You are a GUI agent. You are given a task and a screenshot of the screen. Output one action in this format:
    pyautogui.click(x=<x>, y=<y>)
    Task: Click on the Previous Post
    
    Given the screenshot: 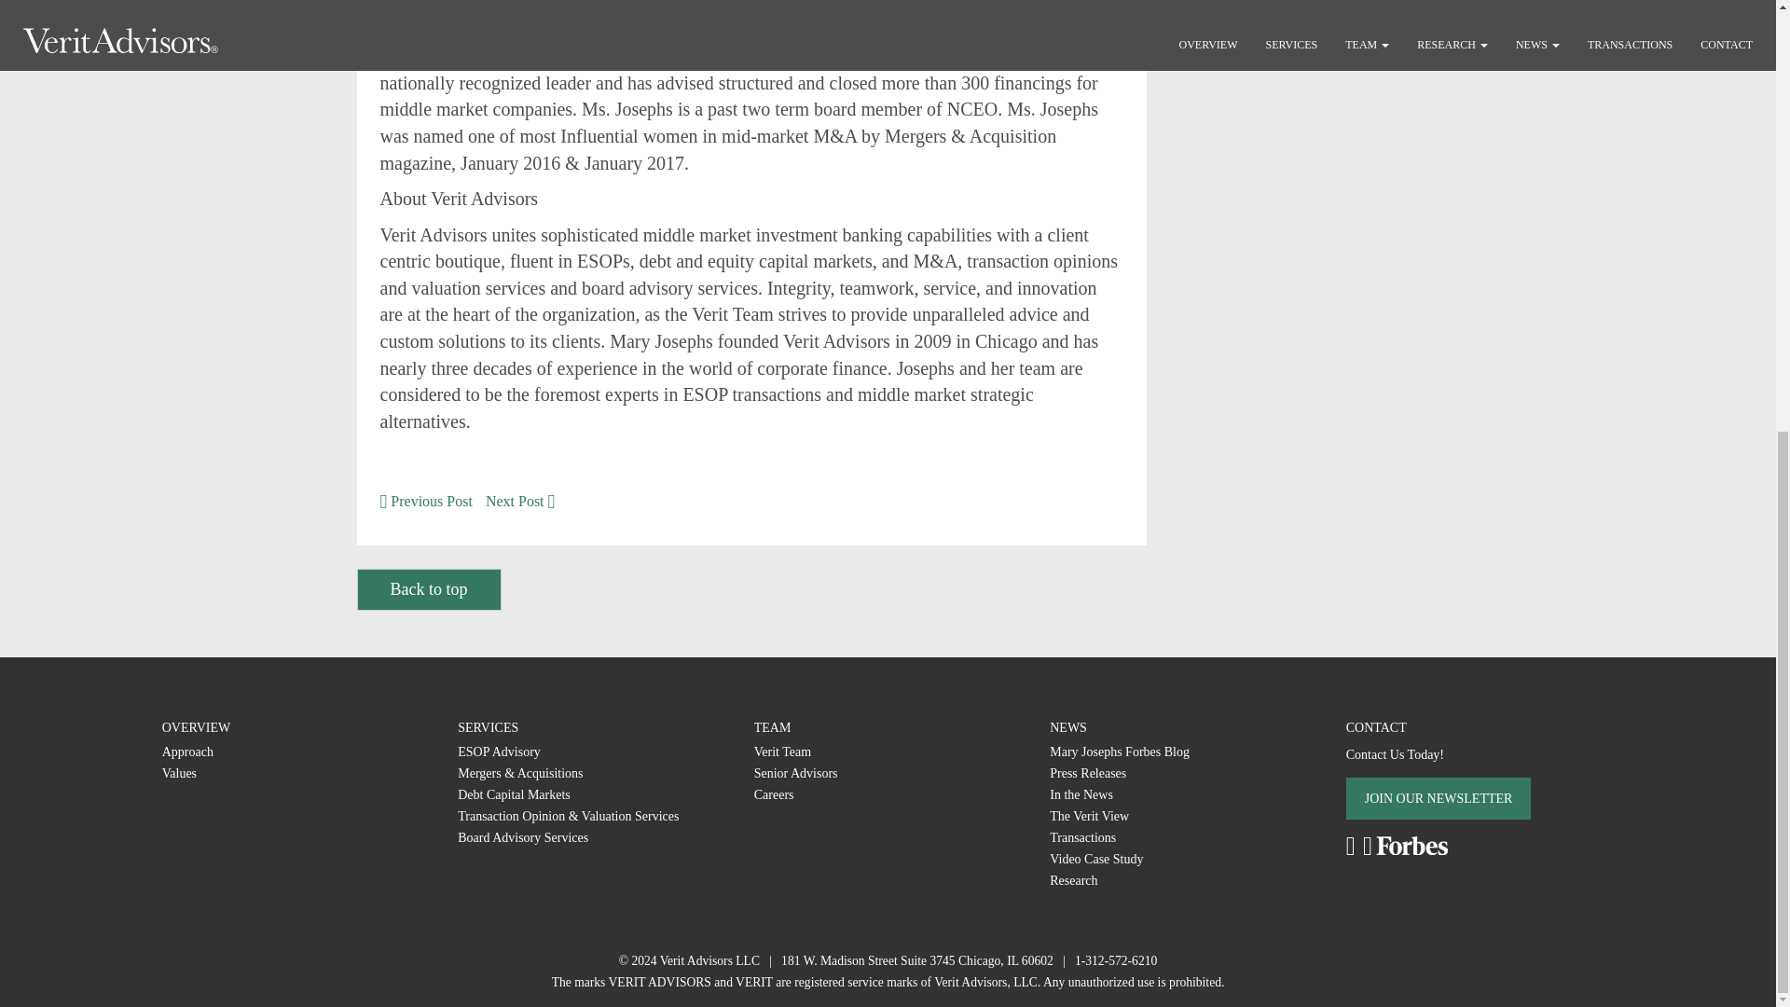 What is the action you would take?
    pyautogui.click(x=425, y=502)
    